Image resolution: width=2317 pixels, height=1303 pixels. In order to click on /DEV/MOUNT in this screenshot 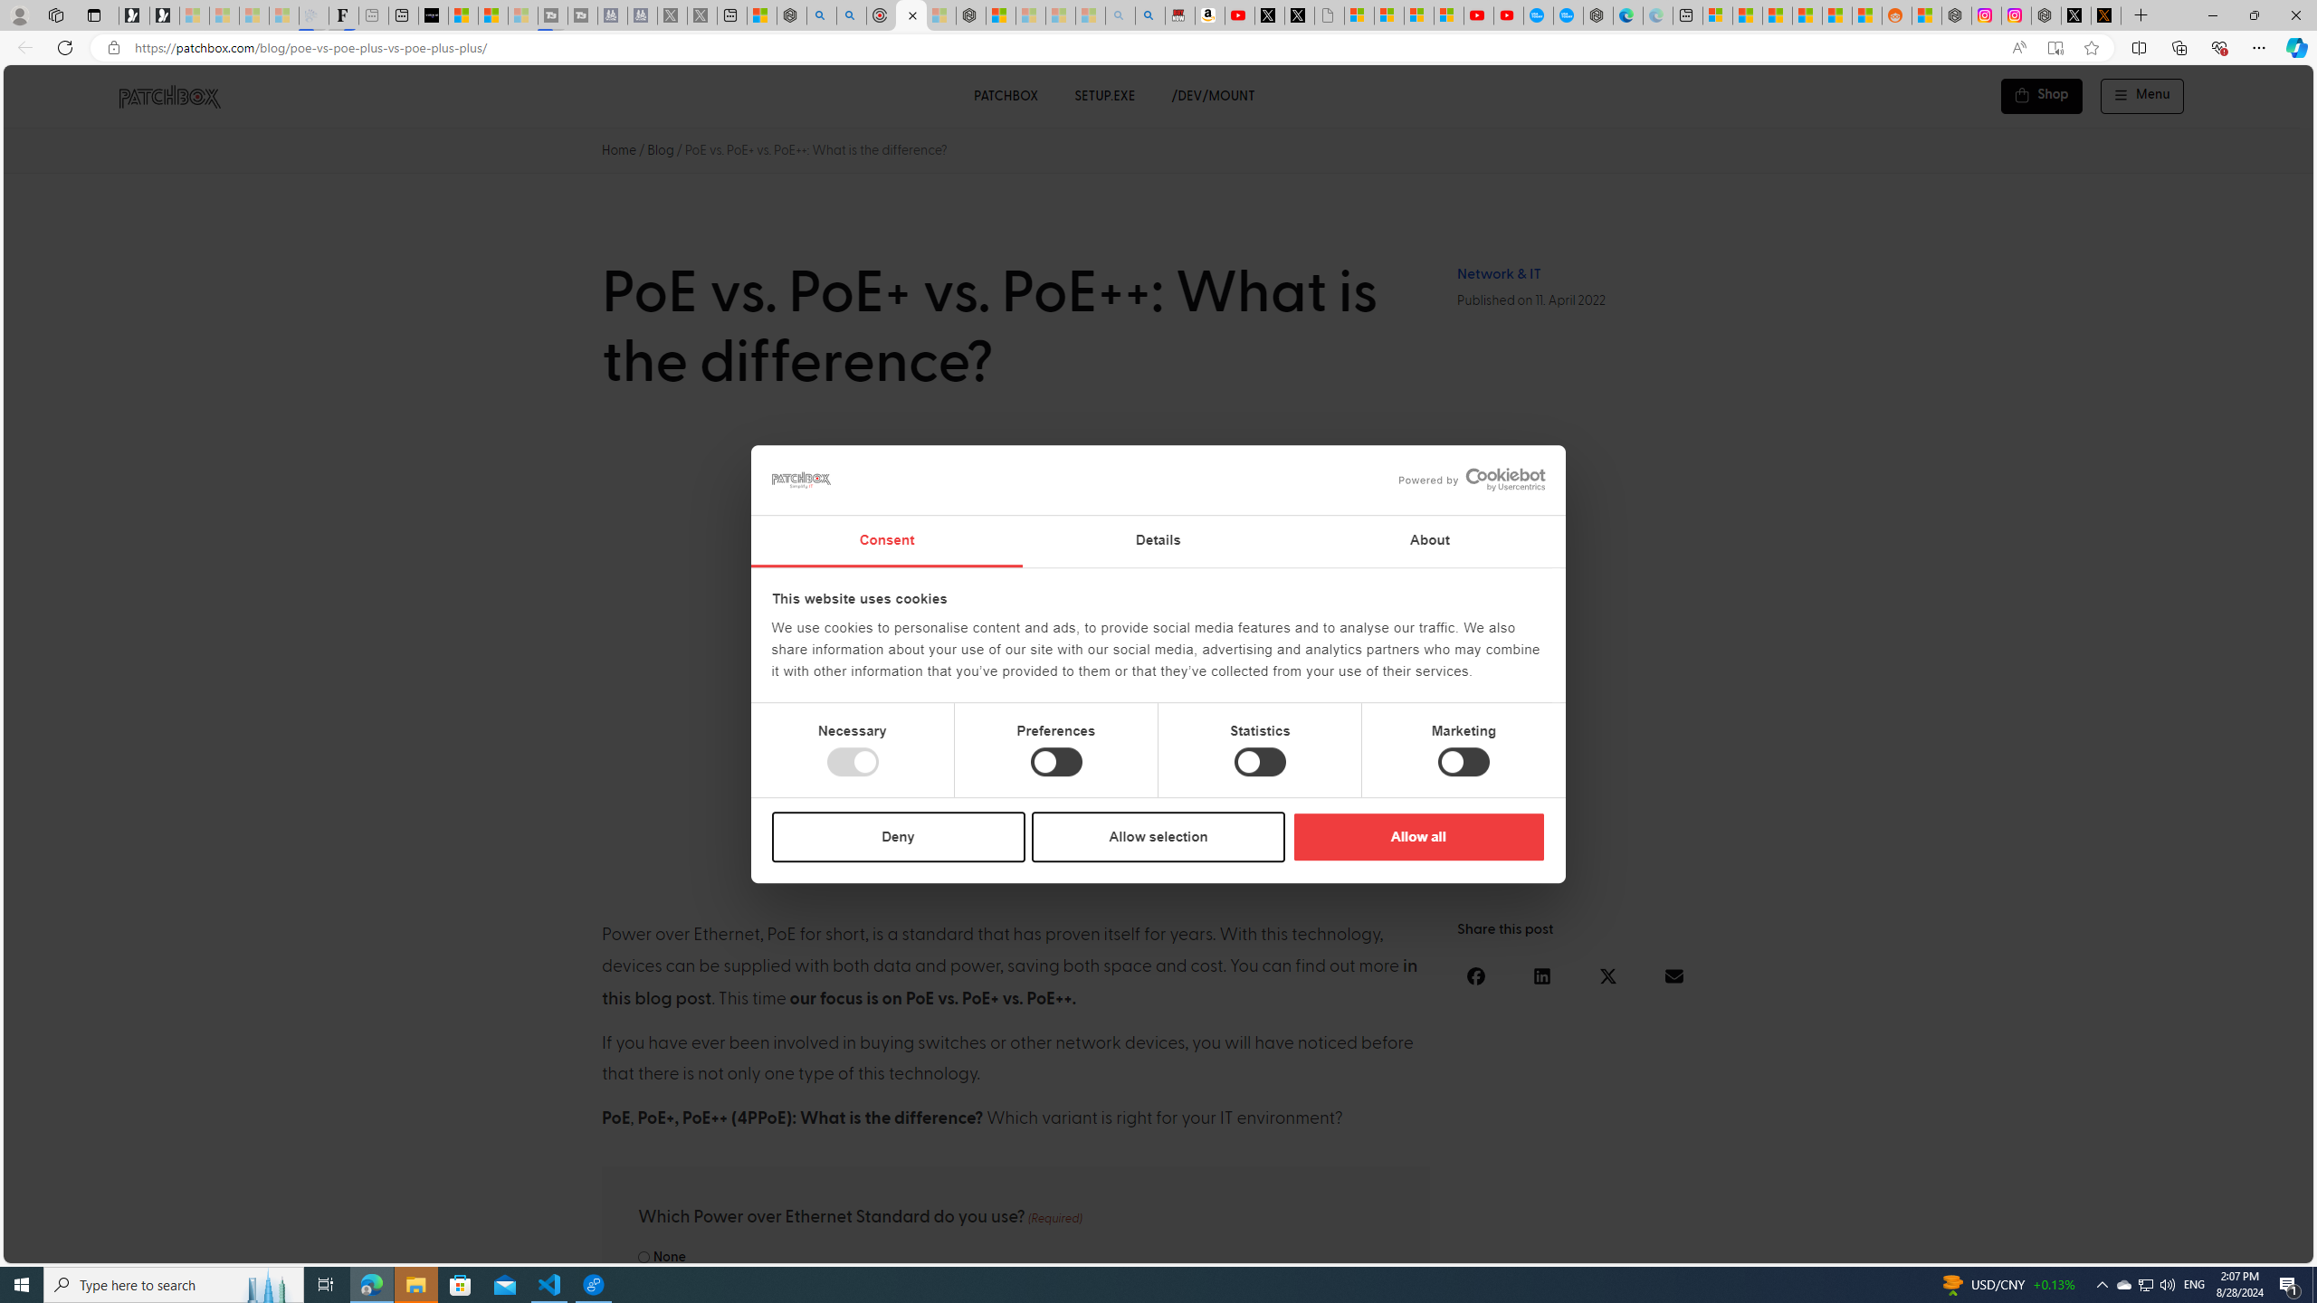, I will do `click(1214, 96)`.